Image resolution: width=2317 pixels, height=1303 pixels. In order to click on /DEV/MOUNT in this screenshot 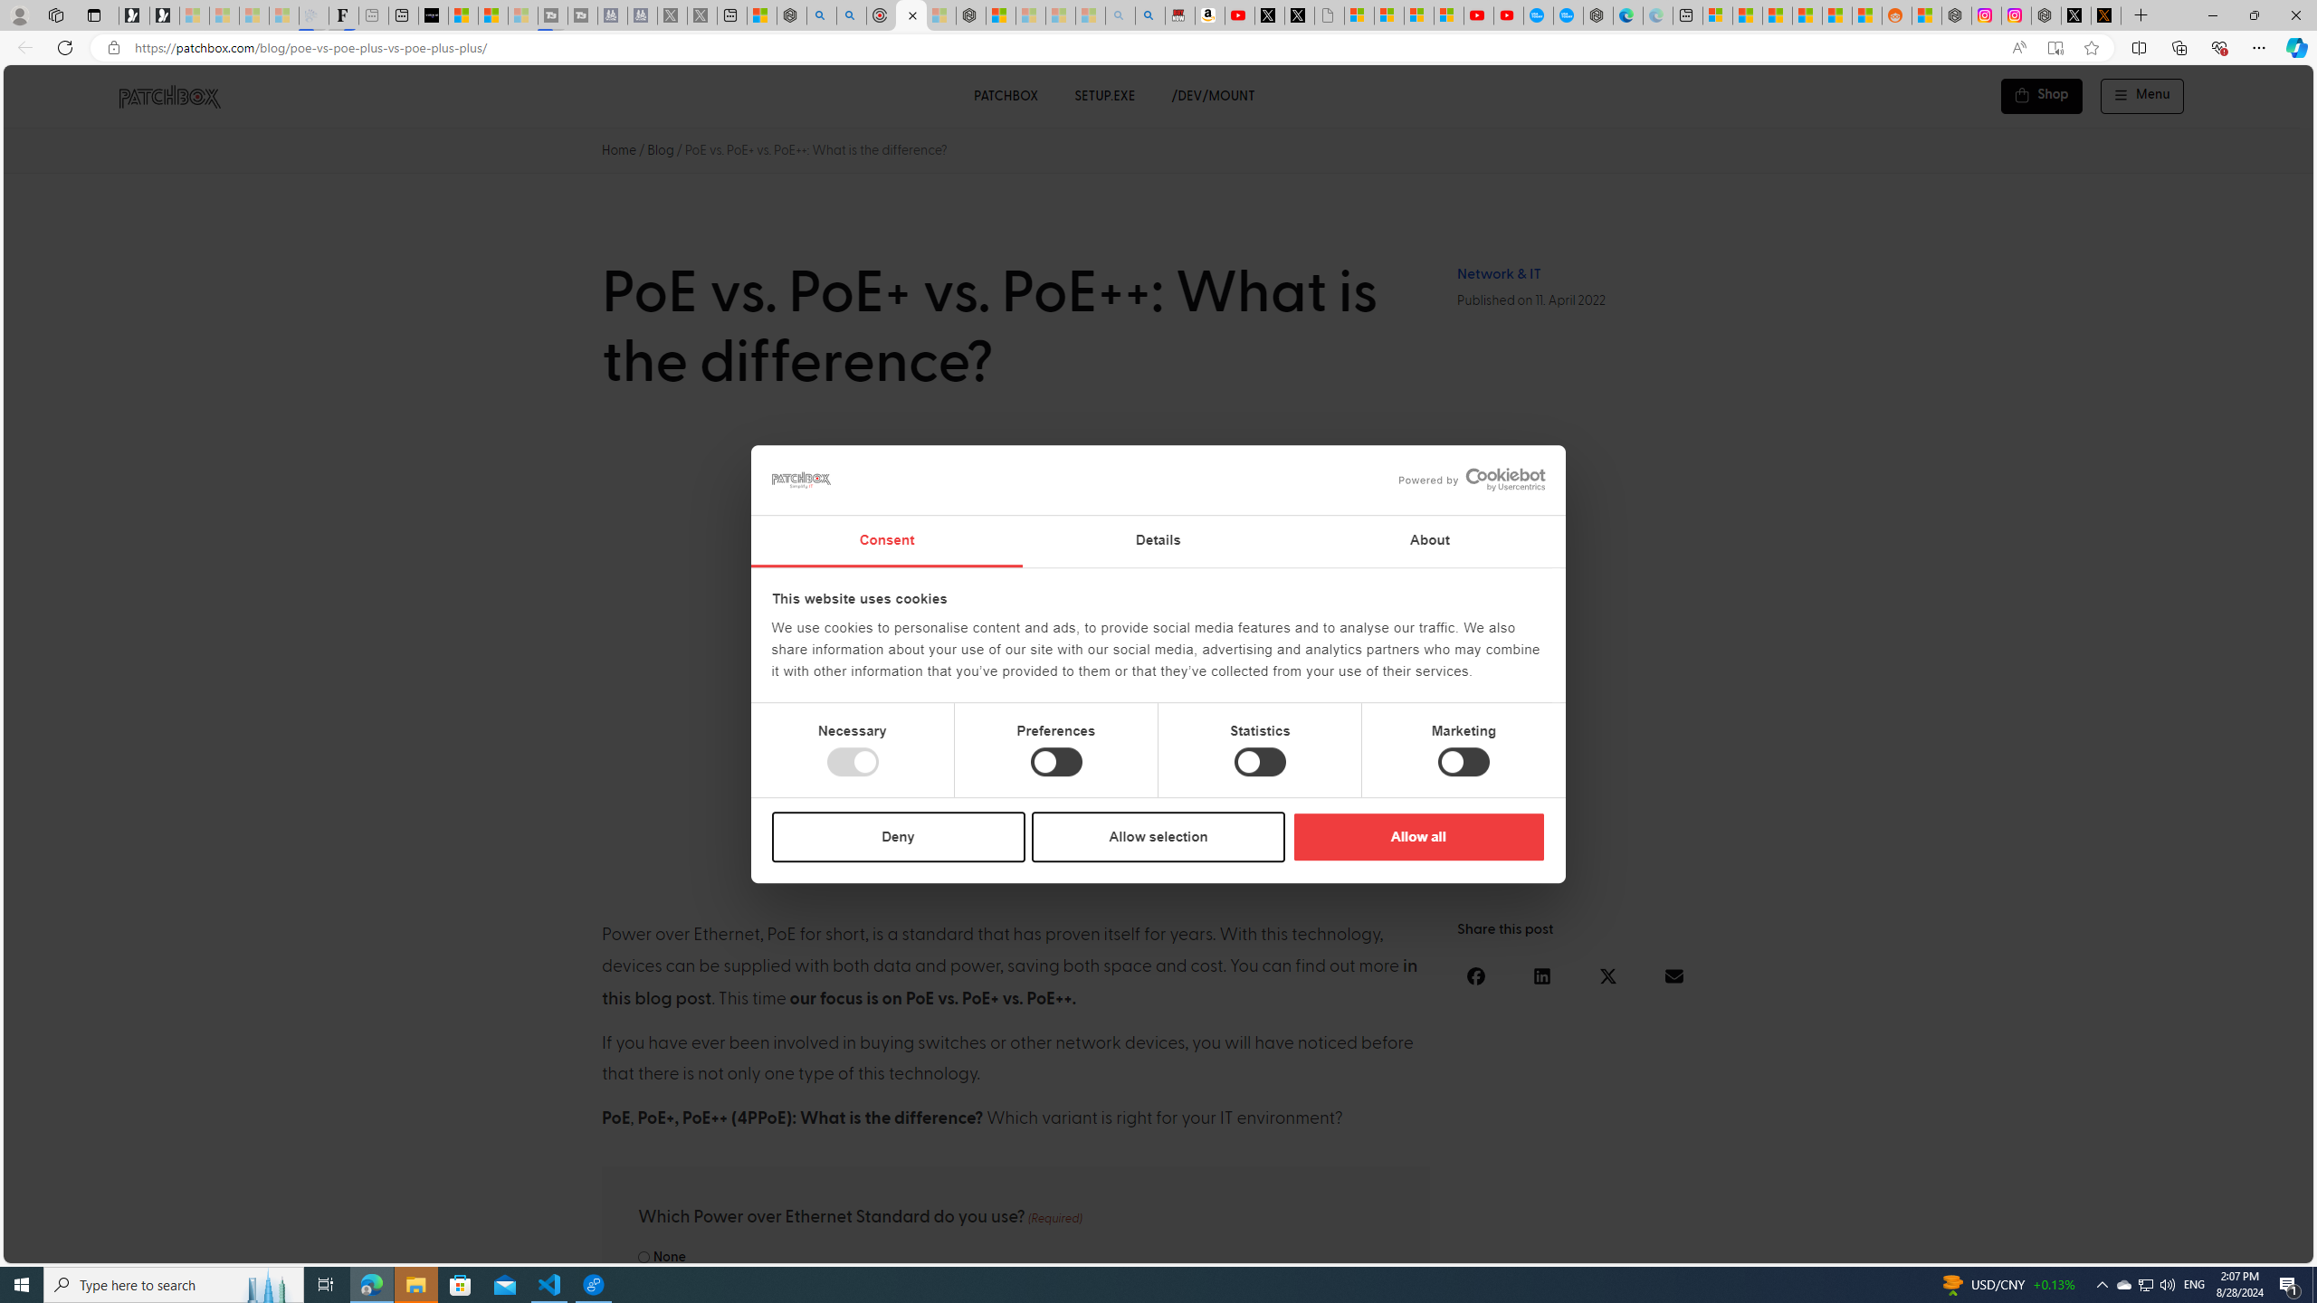, I will do `click(1214, 96)`.